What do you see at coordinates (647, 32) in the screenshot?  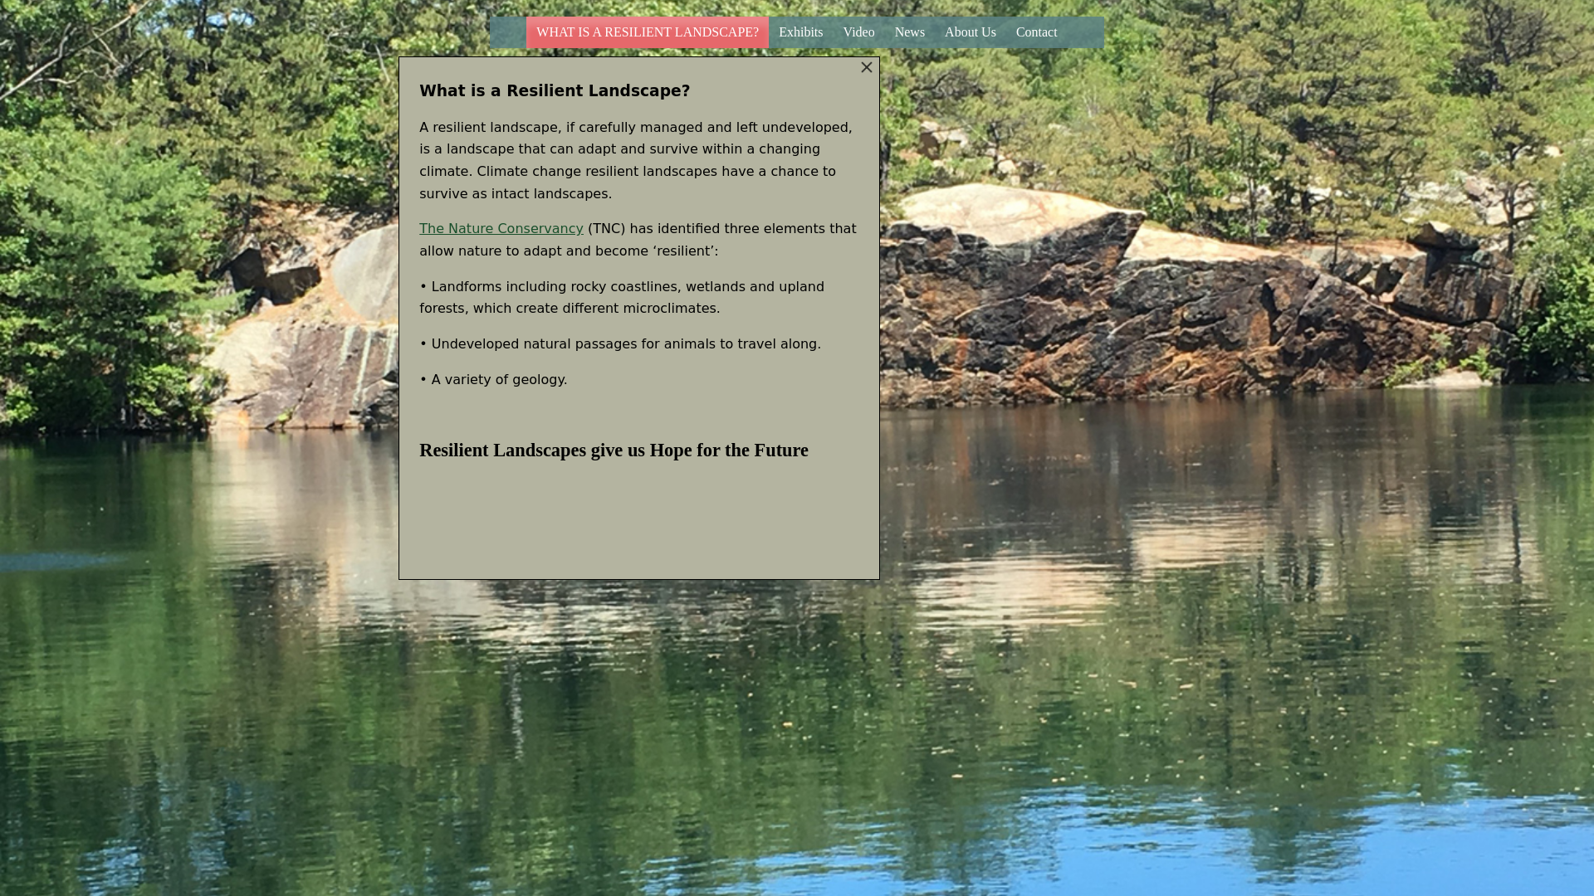 I see `WHAT IS A RESILIENT LANDSCAPE?` at bounding box center [647, 32].